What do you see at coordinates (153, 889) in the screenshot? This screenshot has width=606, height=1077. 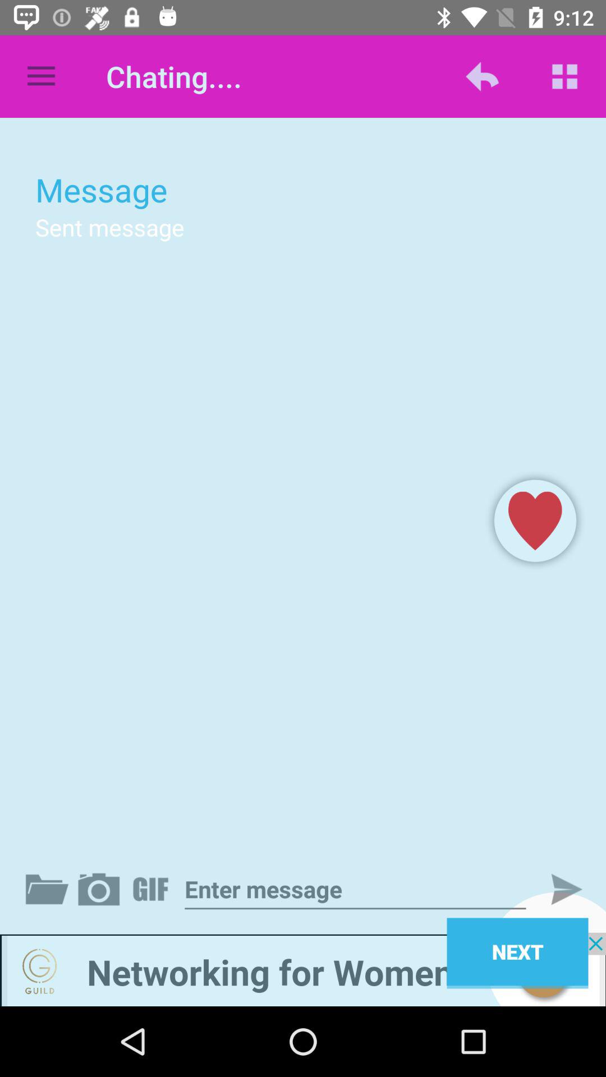 I see `gif button` at bounding box center [153, 889].